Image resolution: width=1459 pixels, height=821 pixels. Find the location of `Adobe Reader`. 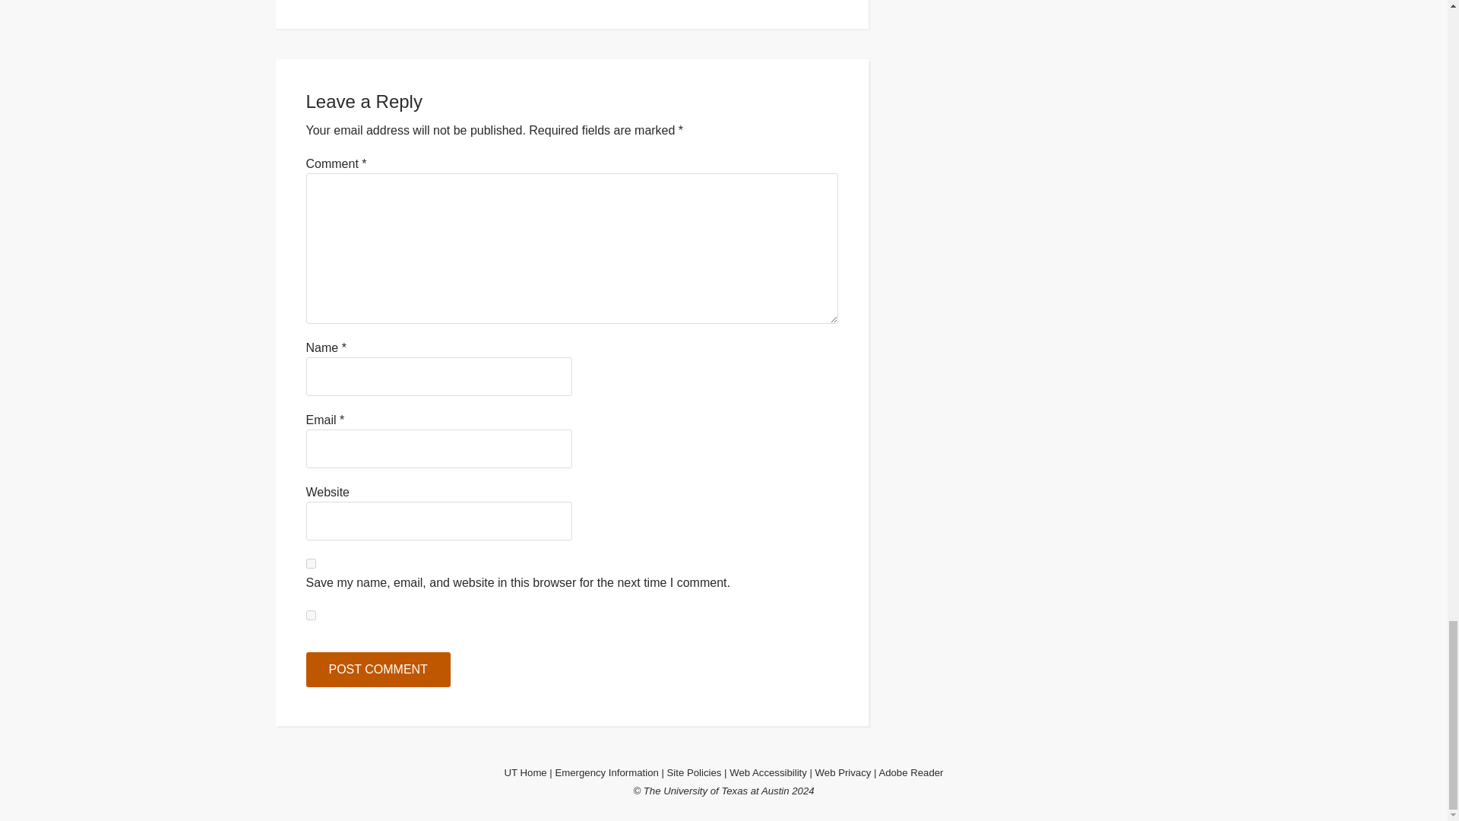

Adobe Reader is located at coordinates (910, 772).